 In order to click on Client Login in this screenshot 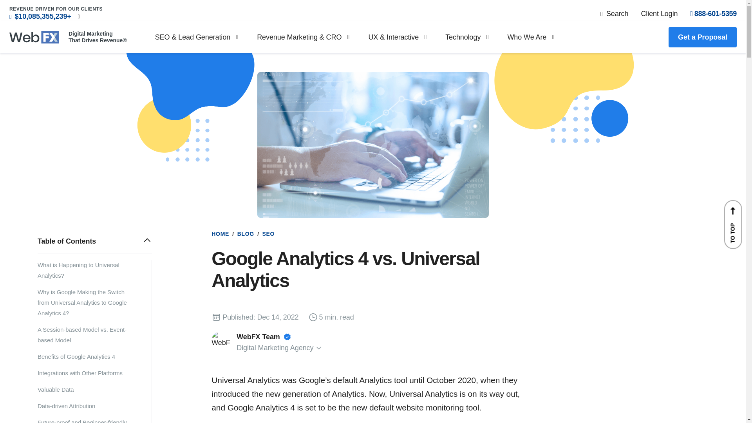, I will do `click(659, 13)`.